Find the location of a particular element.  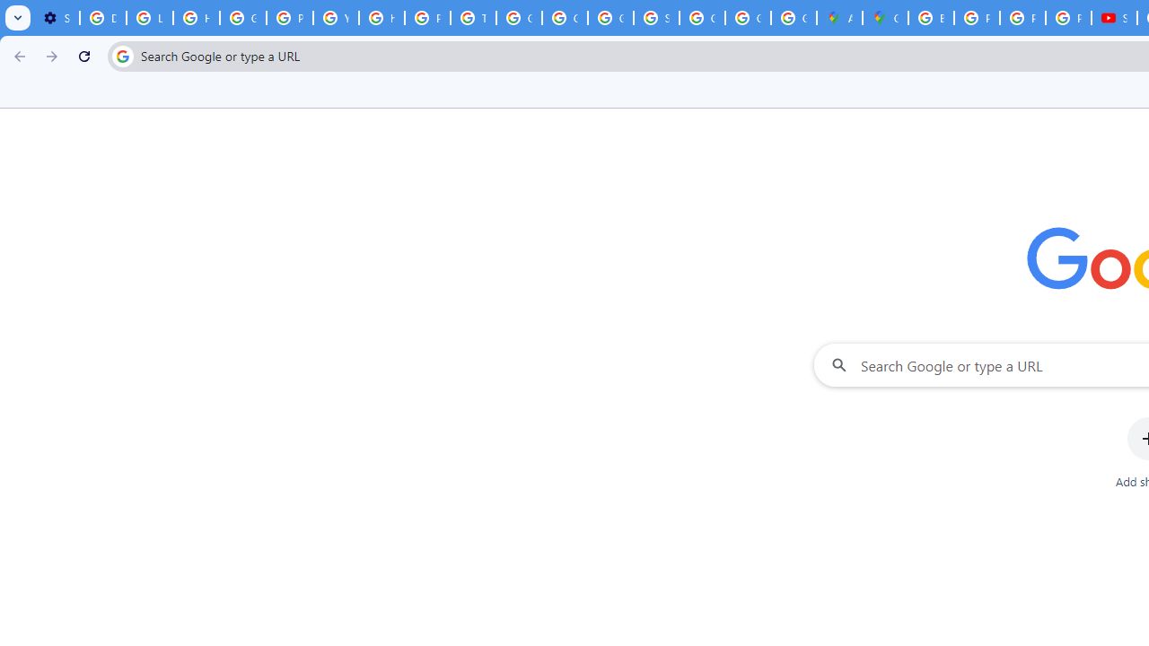

Privacy Help Center - Policies Help is located at coordinates (290, 18).